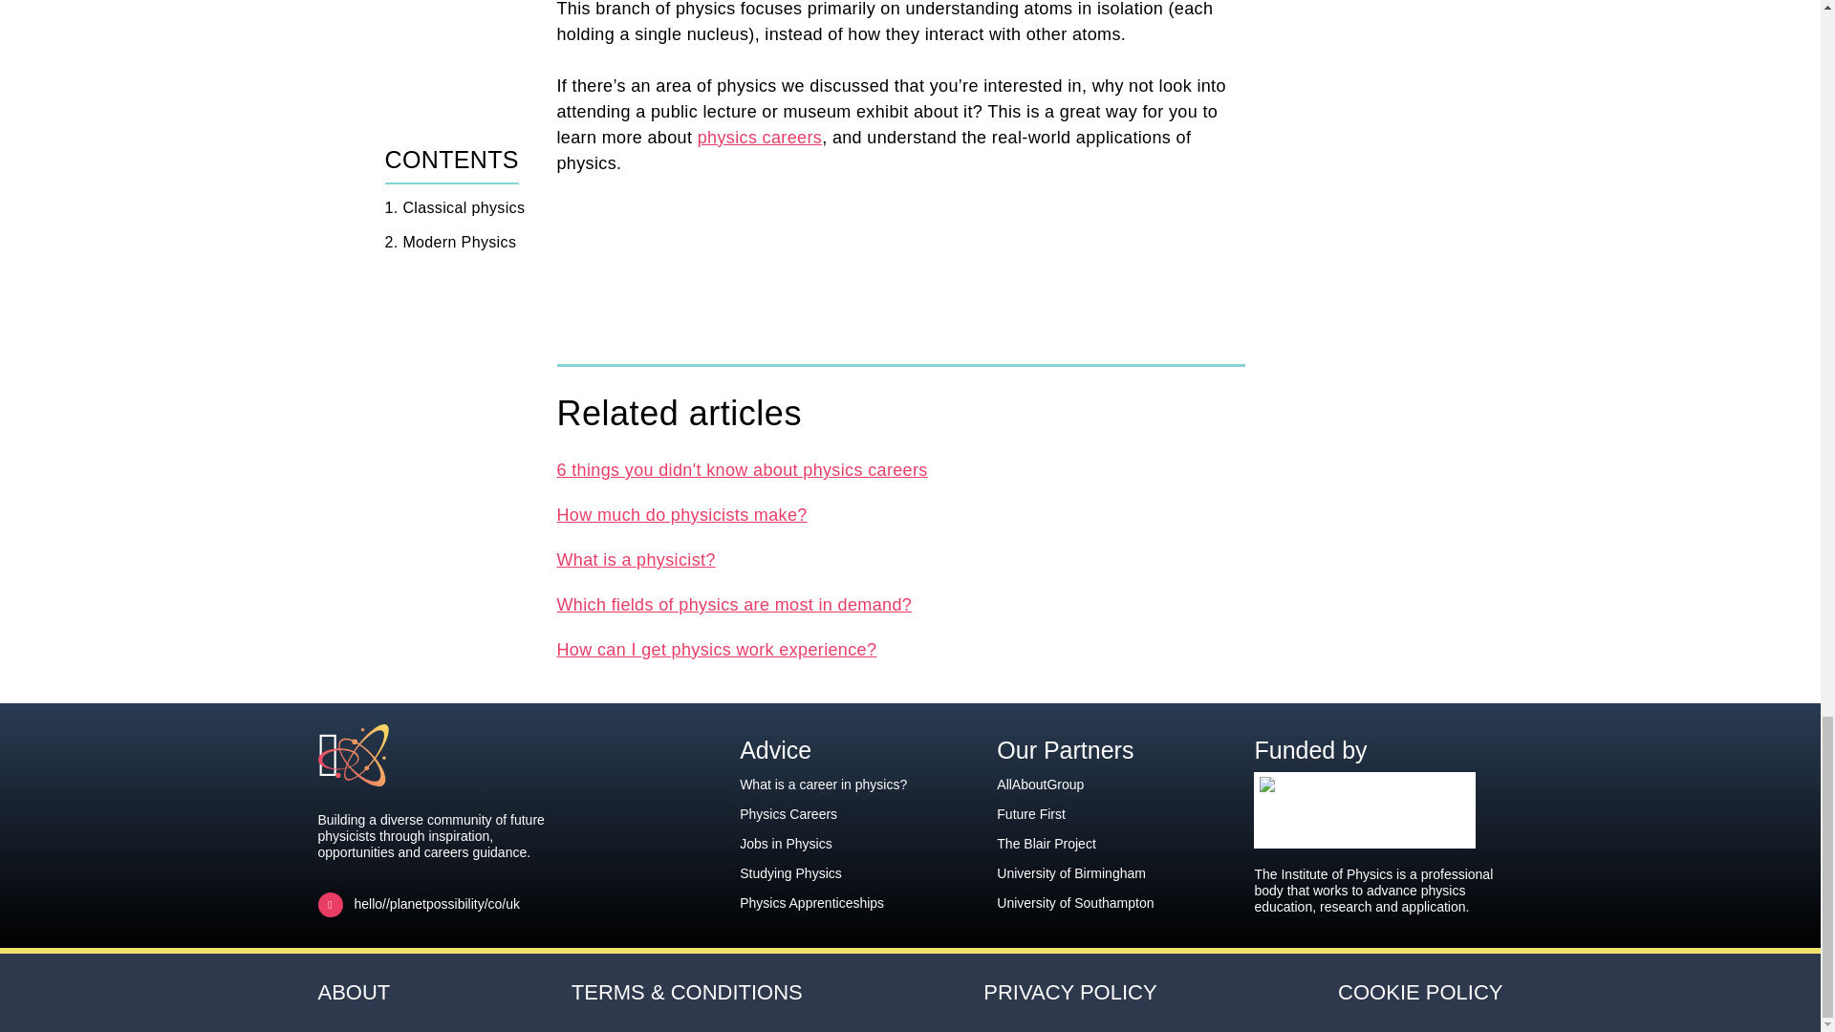 This screenshot has height=1032, width=1835. What do you see at coordinates (788, 813) in the screenshot?
I see `Physics Careers` at bounding box center [788, 813].